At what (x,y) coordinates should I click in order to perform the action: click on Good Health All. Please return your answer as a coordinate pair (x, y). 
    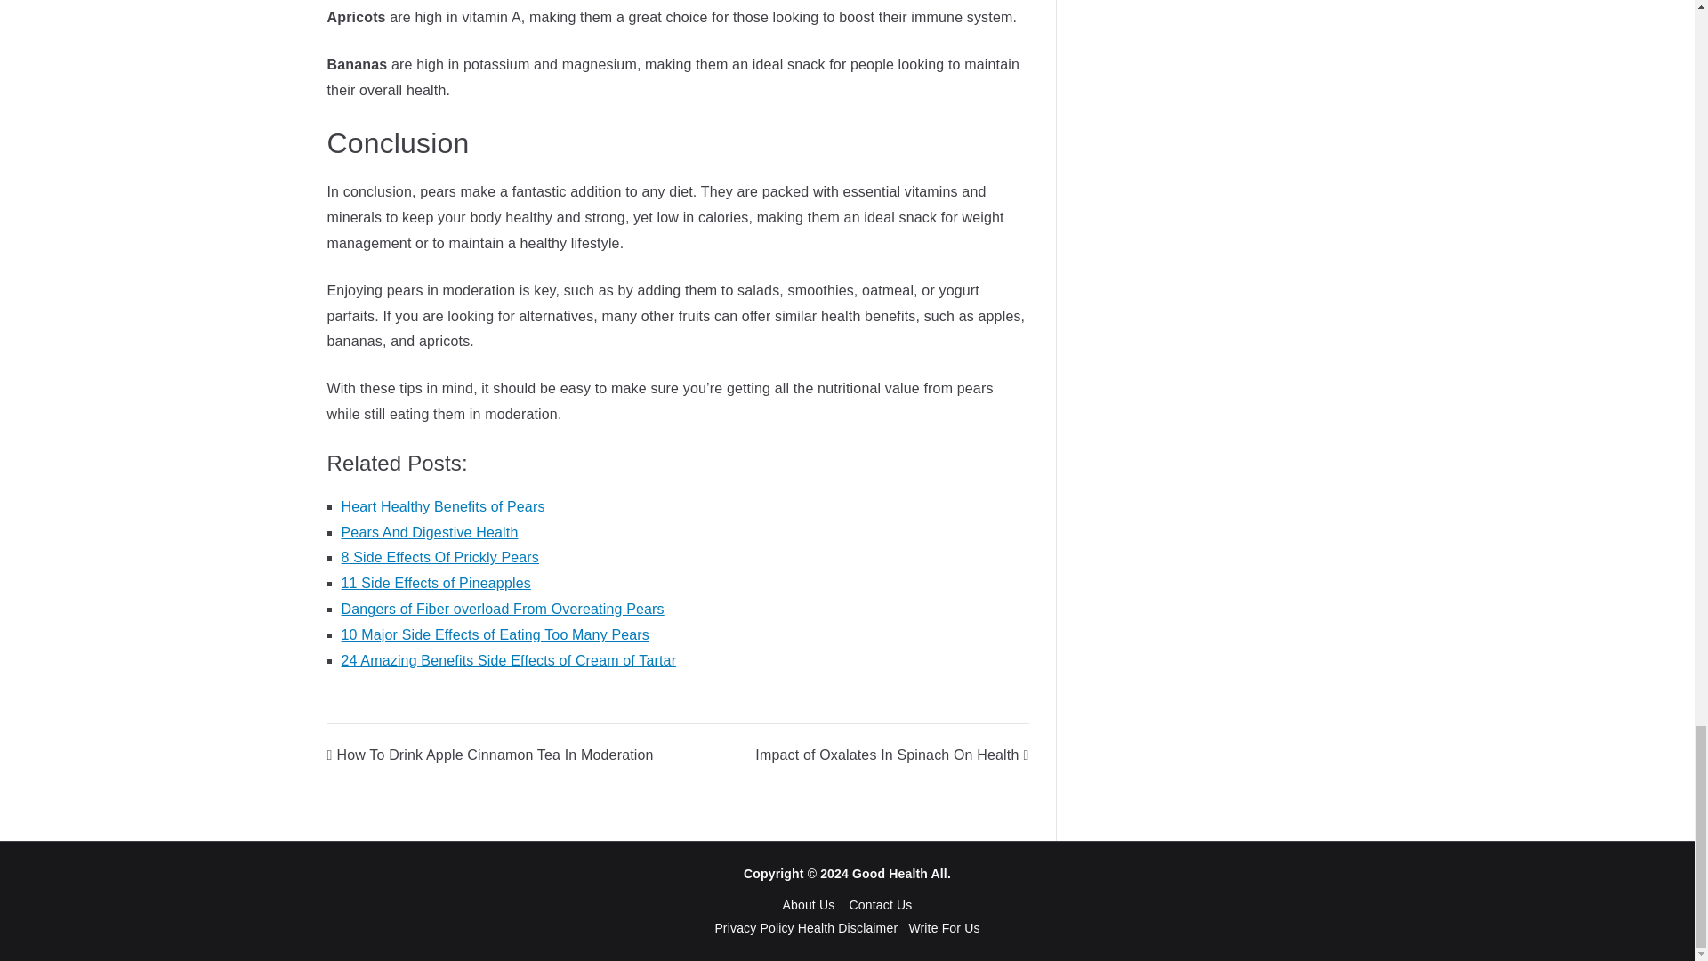
    Looking at the image, I should click on (900, 874).